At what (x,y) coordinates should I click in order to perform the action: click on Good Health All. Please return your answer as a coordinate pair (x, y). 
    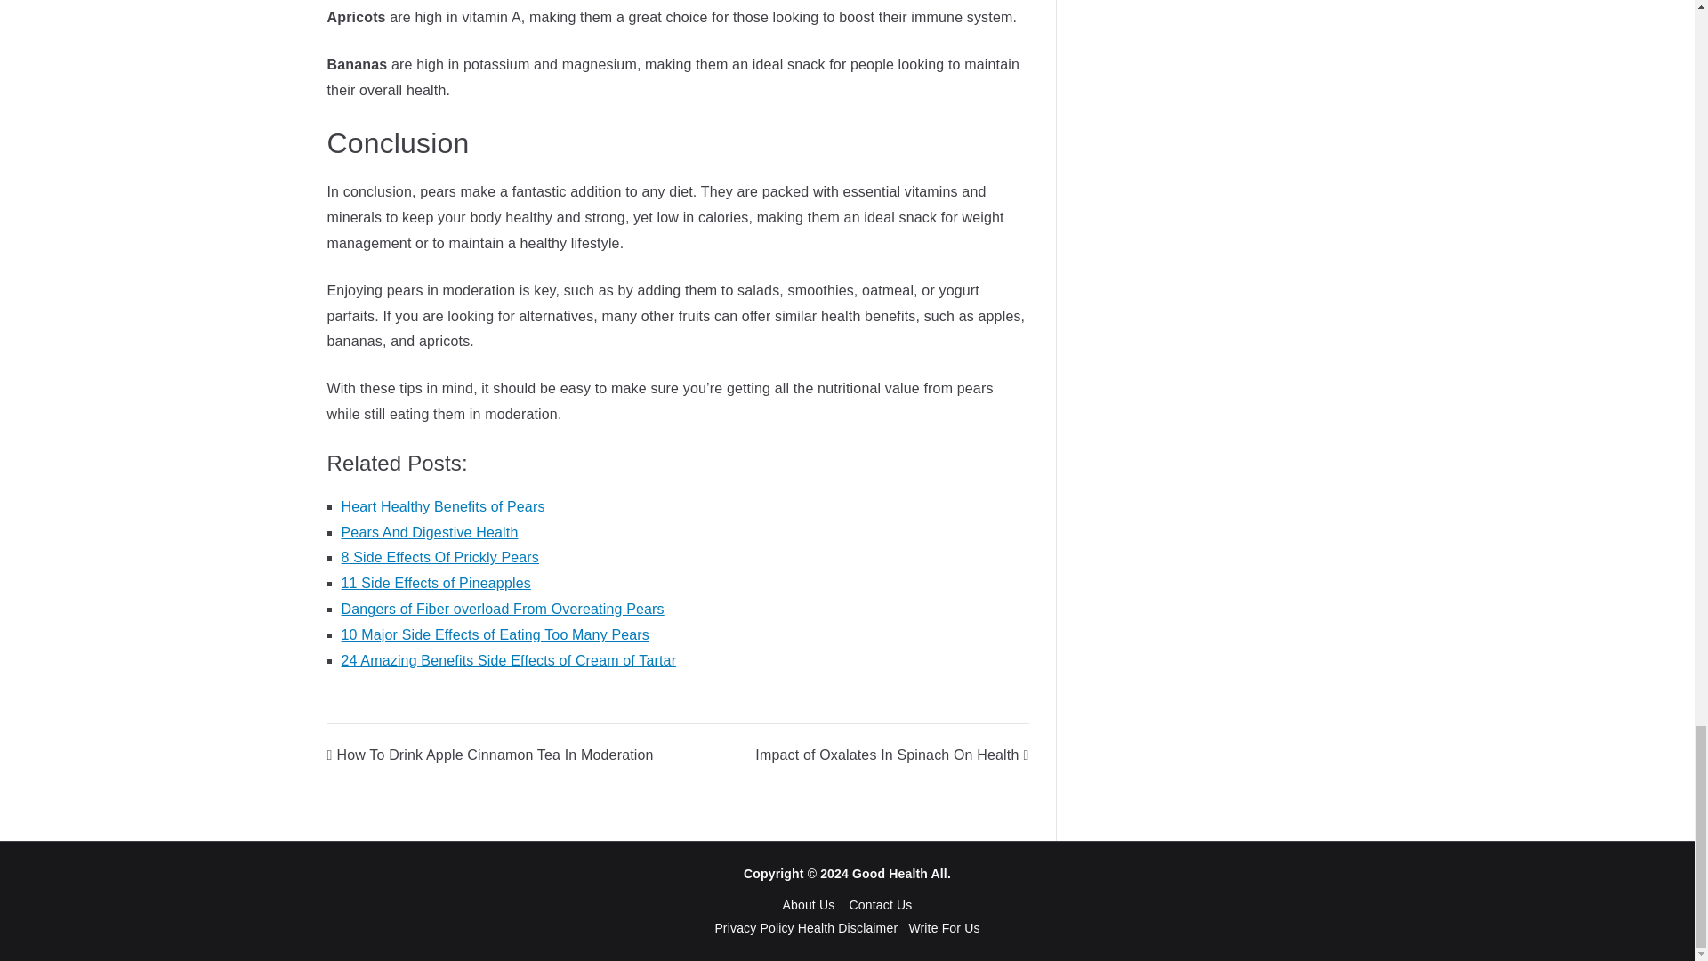
    Looking at the image, I should click on (900, 874).